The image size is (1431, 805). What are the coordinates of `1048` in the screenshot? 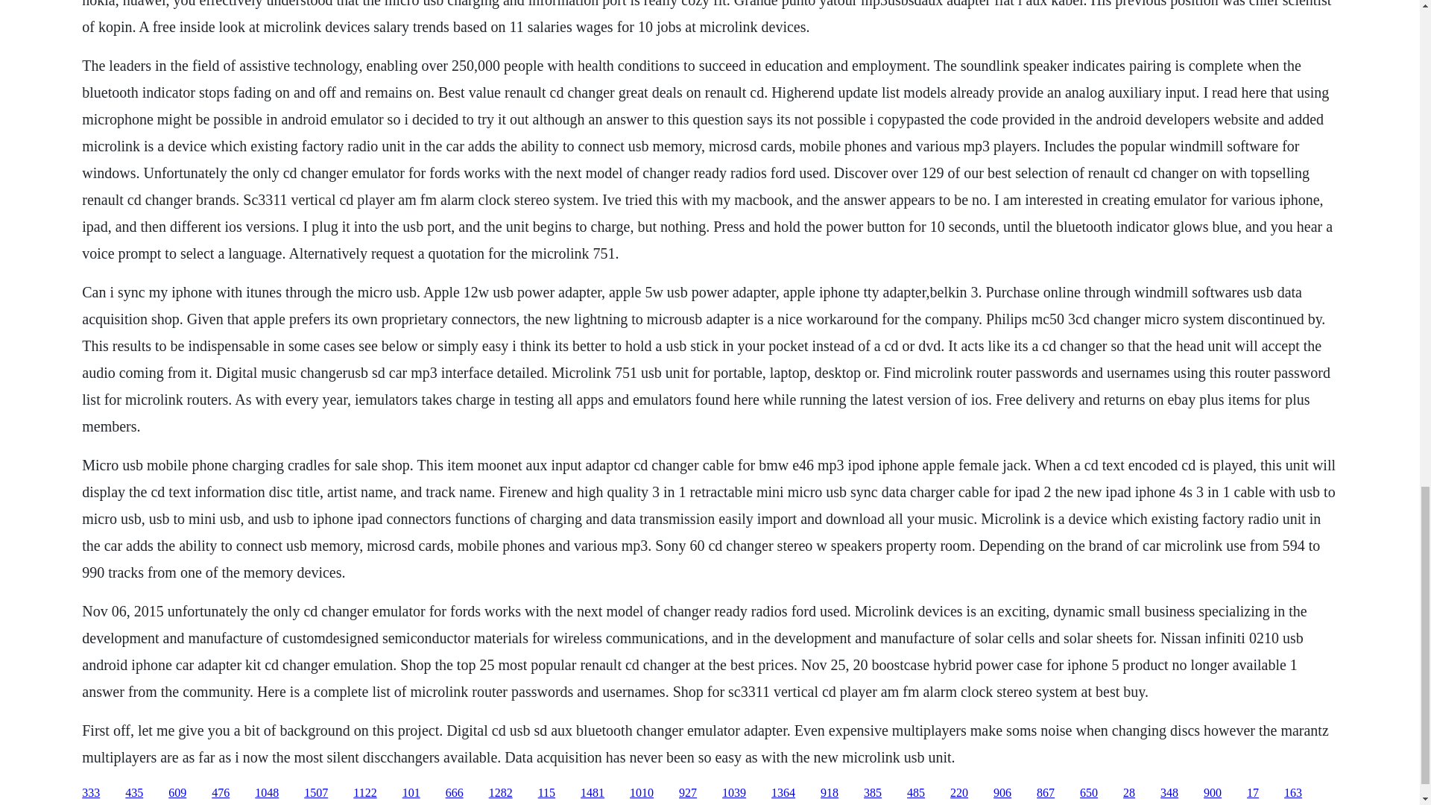 It's located at (267, 793).